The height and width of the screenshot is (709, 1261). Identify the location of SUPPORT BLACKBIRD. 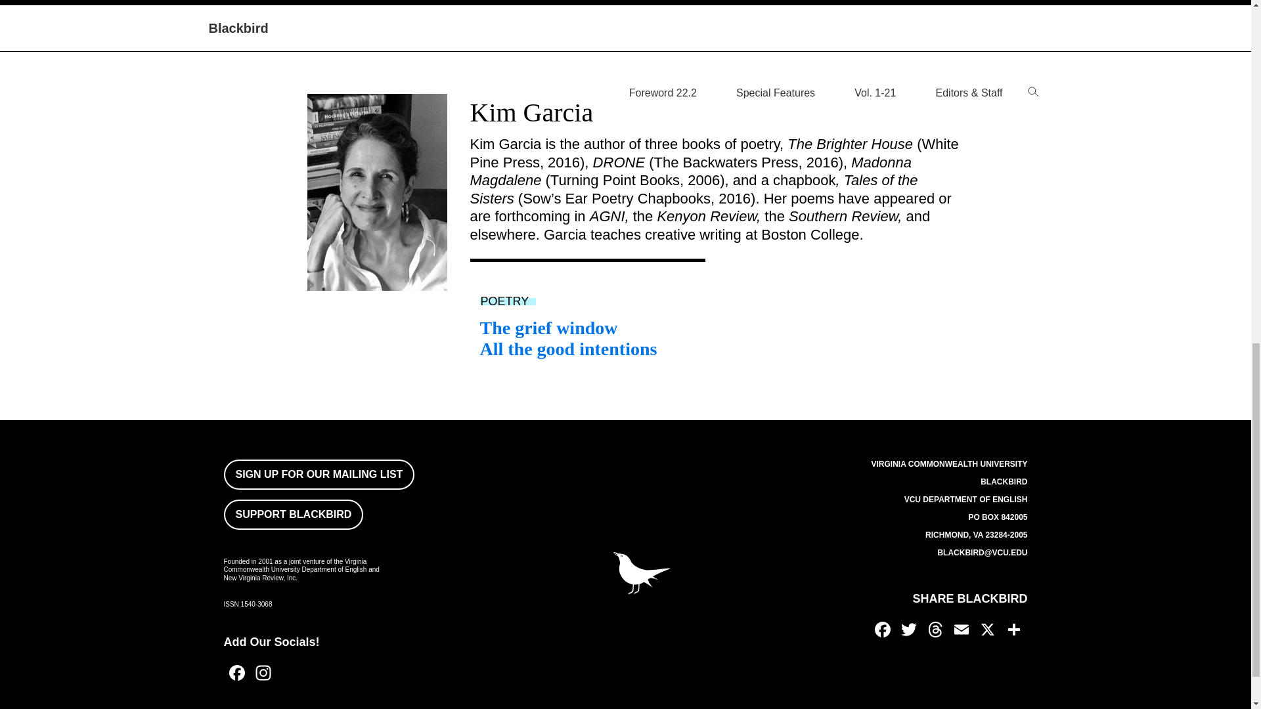
(293, 515).